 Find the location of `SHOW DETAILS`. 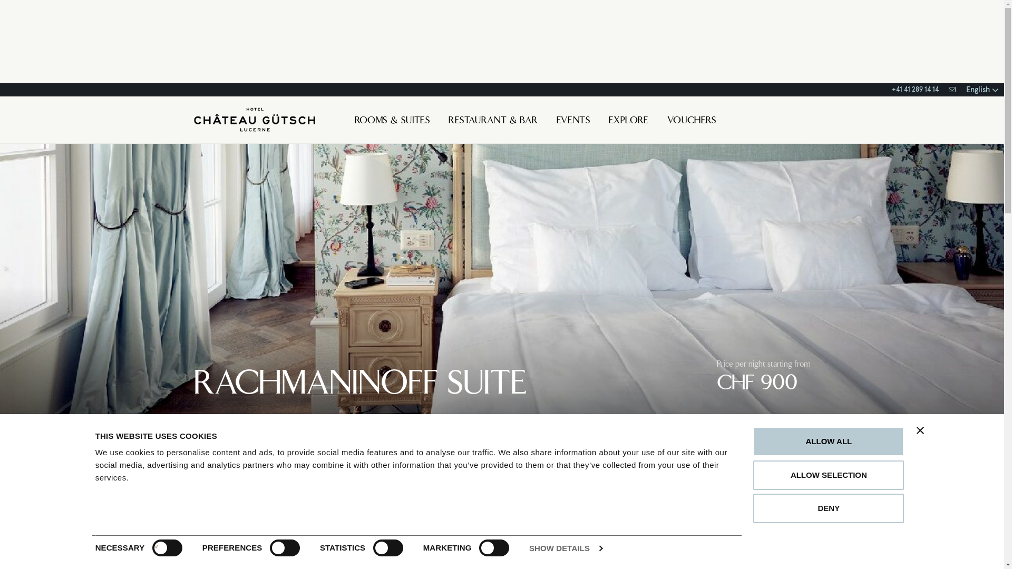

SHOW DETAILS is located at coordinates (566, 548).